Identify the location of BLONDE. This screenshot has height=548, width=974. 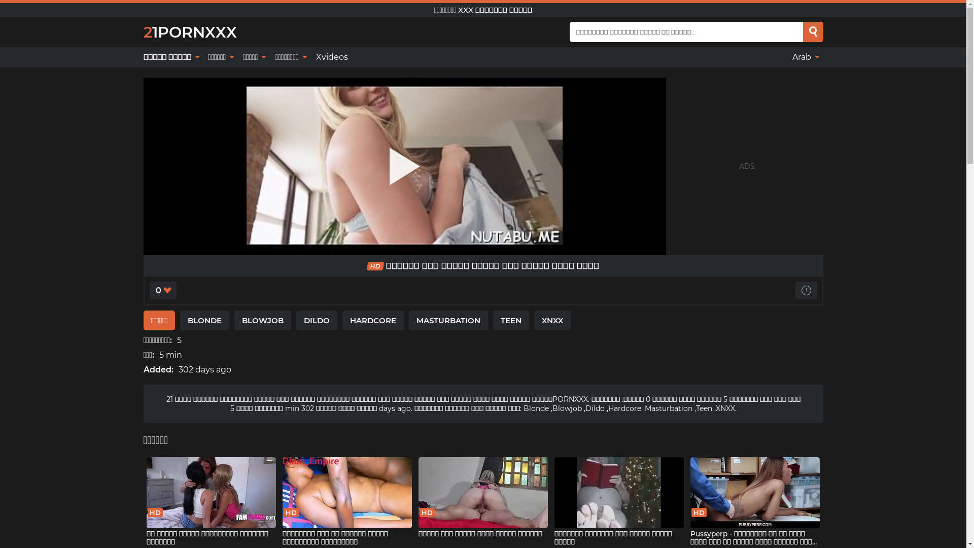
(205, 321).